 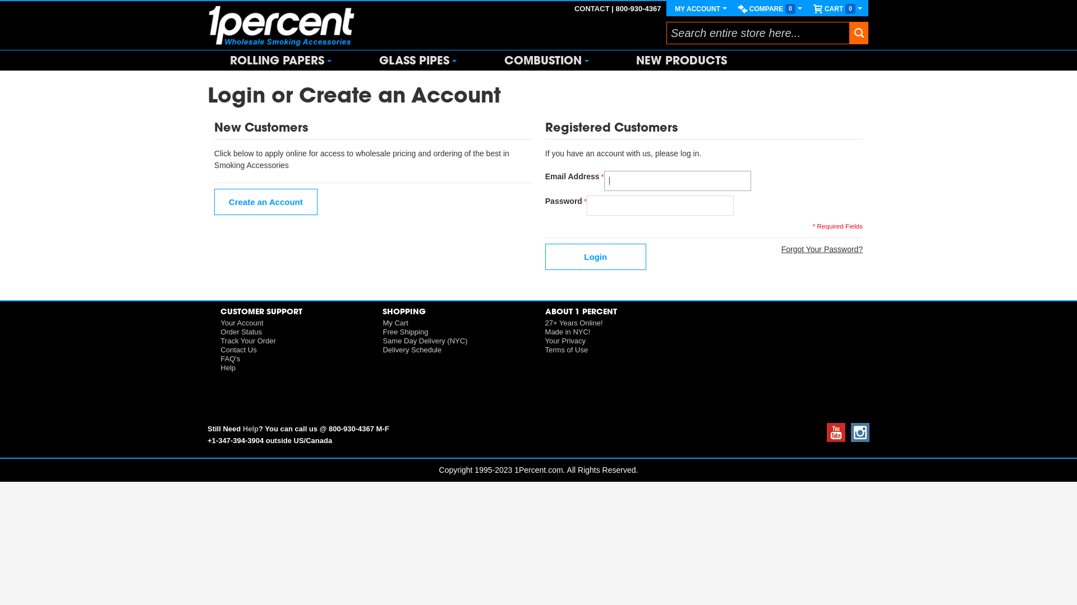 I want to click on FAQ's, so click(x=230, y=359).